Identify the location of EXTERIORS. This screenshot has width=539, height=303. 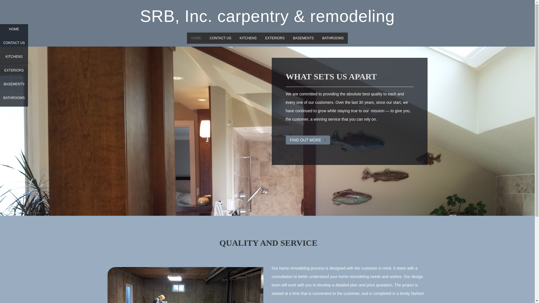
(14, 72).